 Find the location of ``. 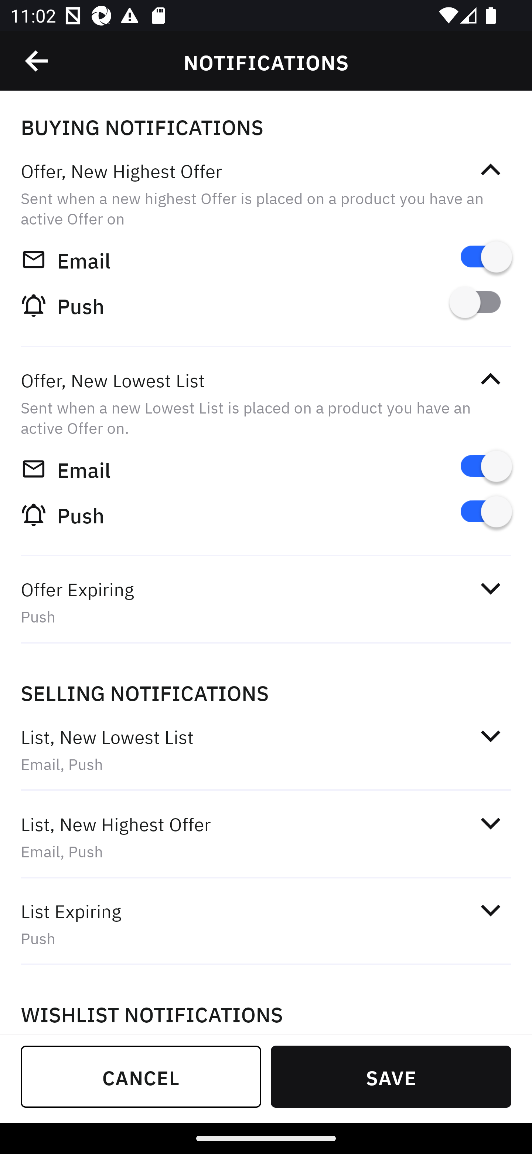

 is located at coordinates (490, 588).